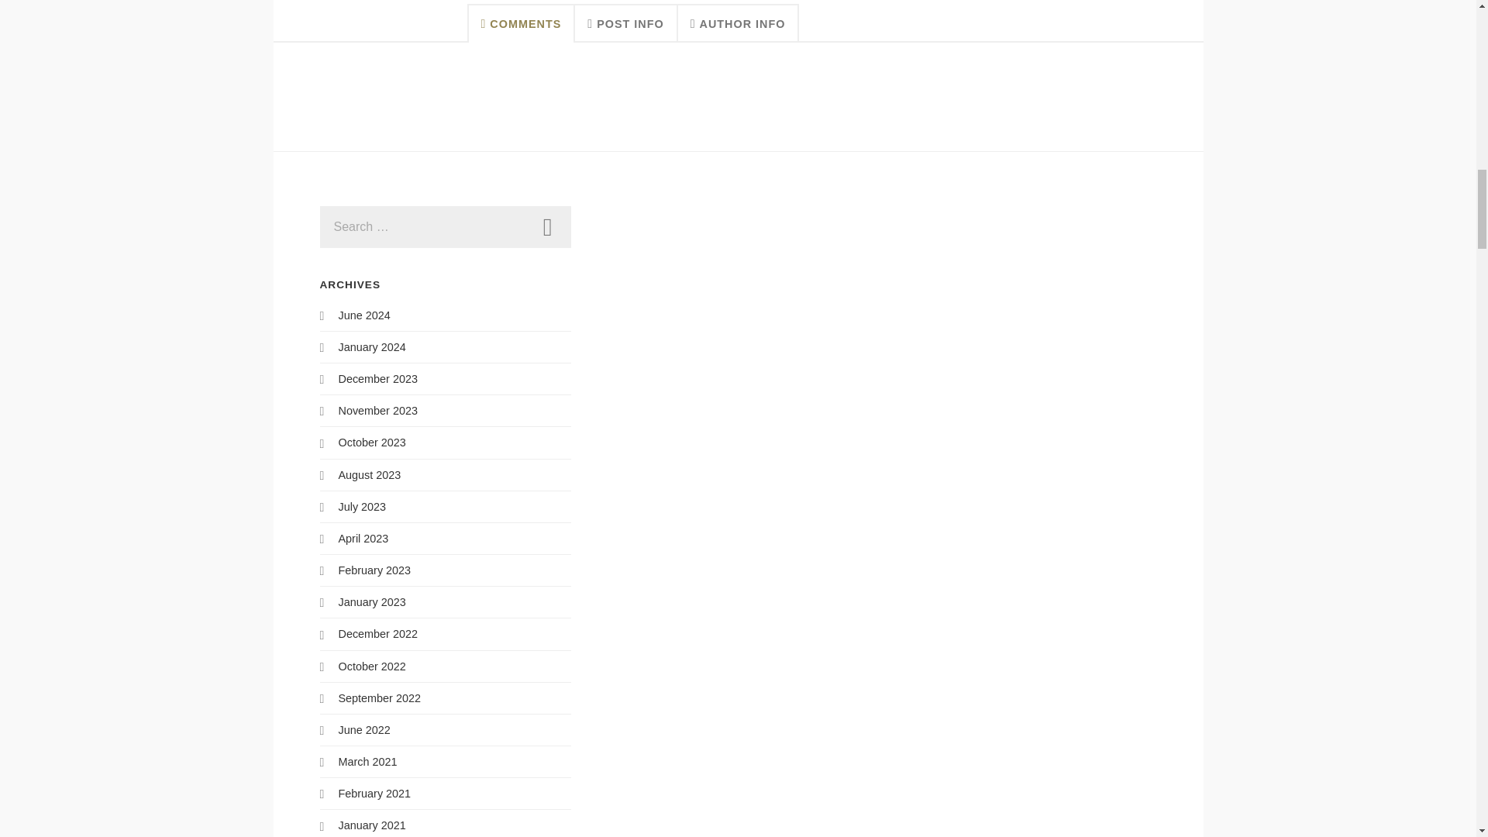  I want to click on December 2022, so click(377, 634).